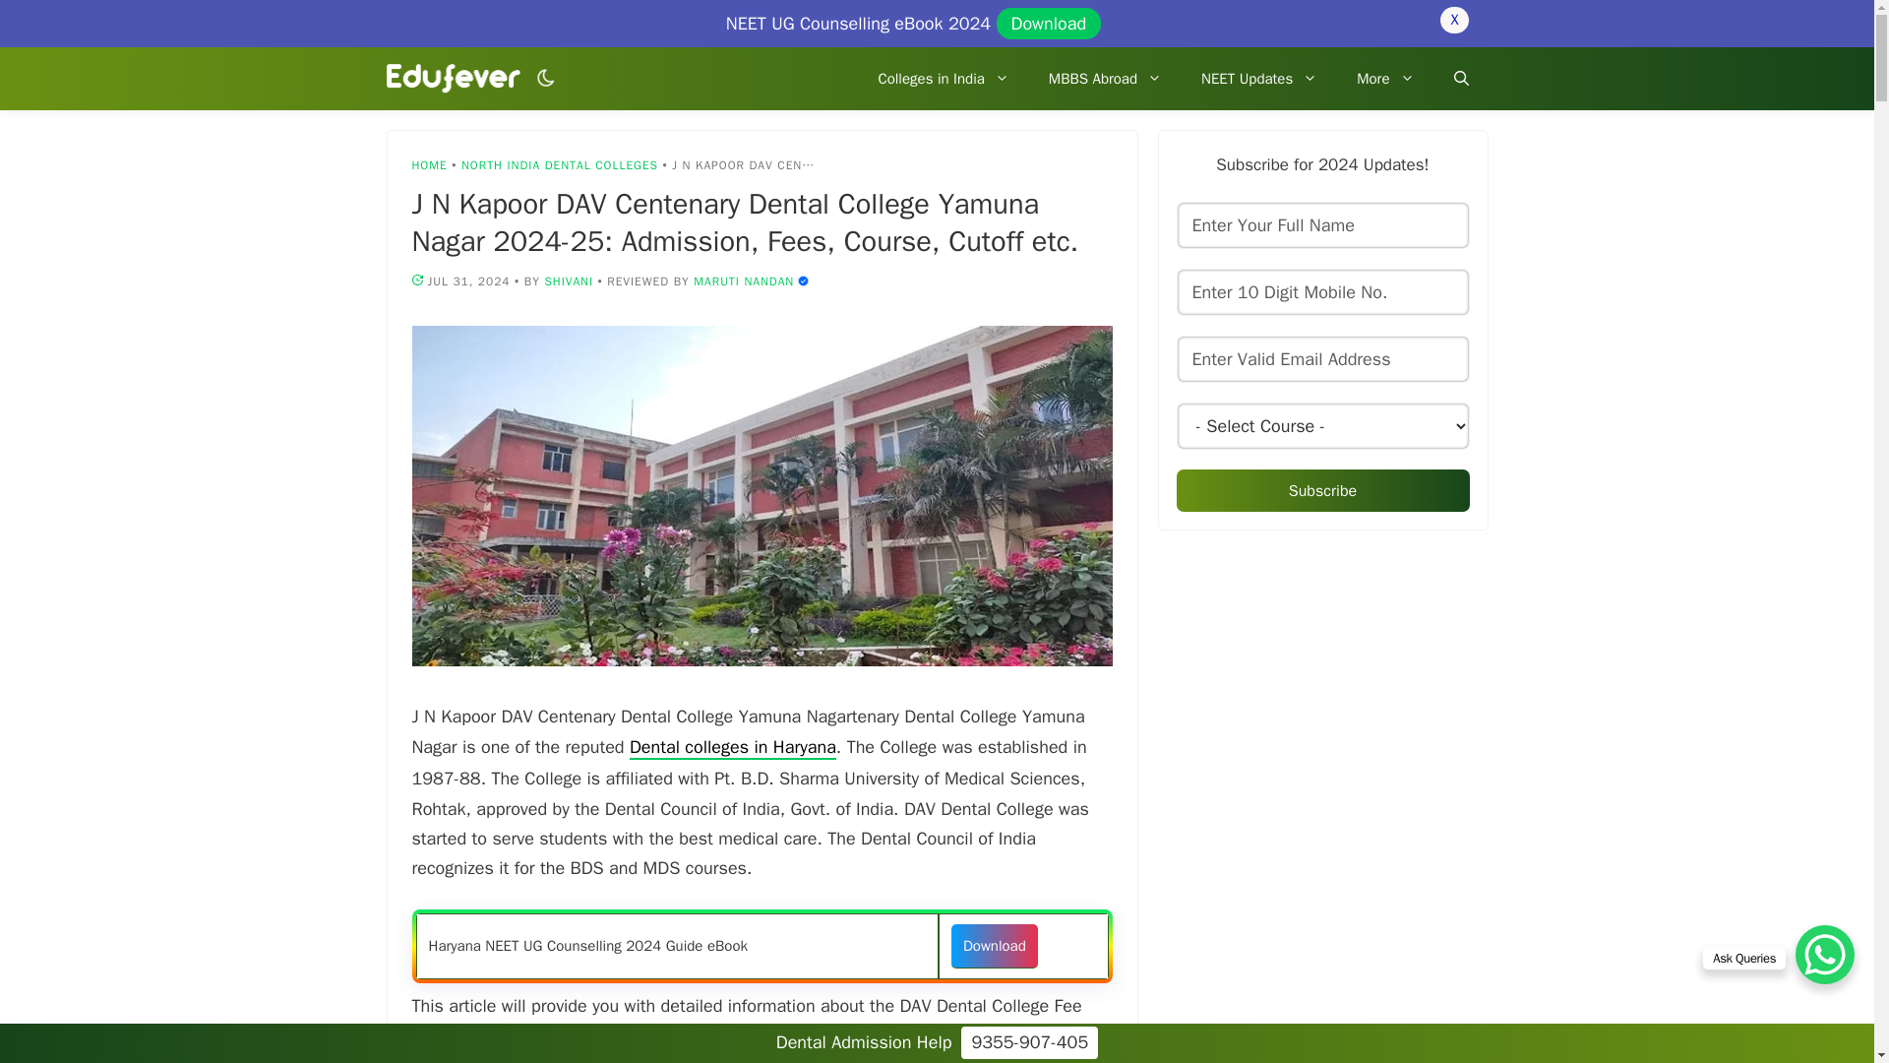 The height and width of the screenshot is (1063, 1889). I want to click on X, so click(1453, 20).